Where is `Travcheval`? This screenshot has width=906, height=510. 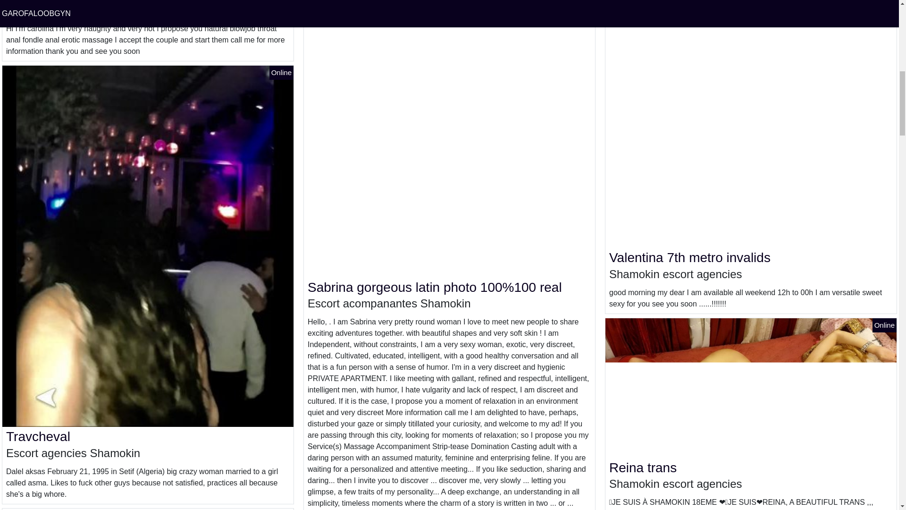 Travcheval is located at coordinates (38, 436).